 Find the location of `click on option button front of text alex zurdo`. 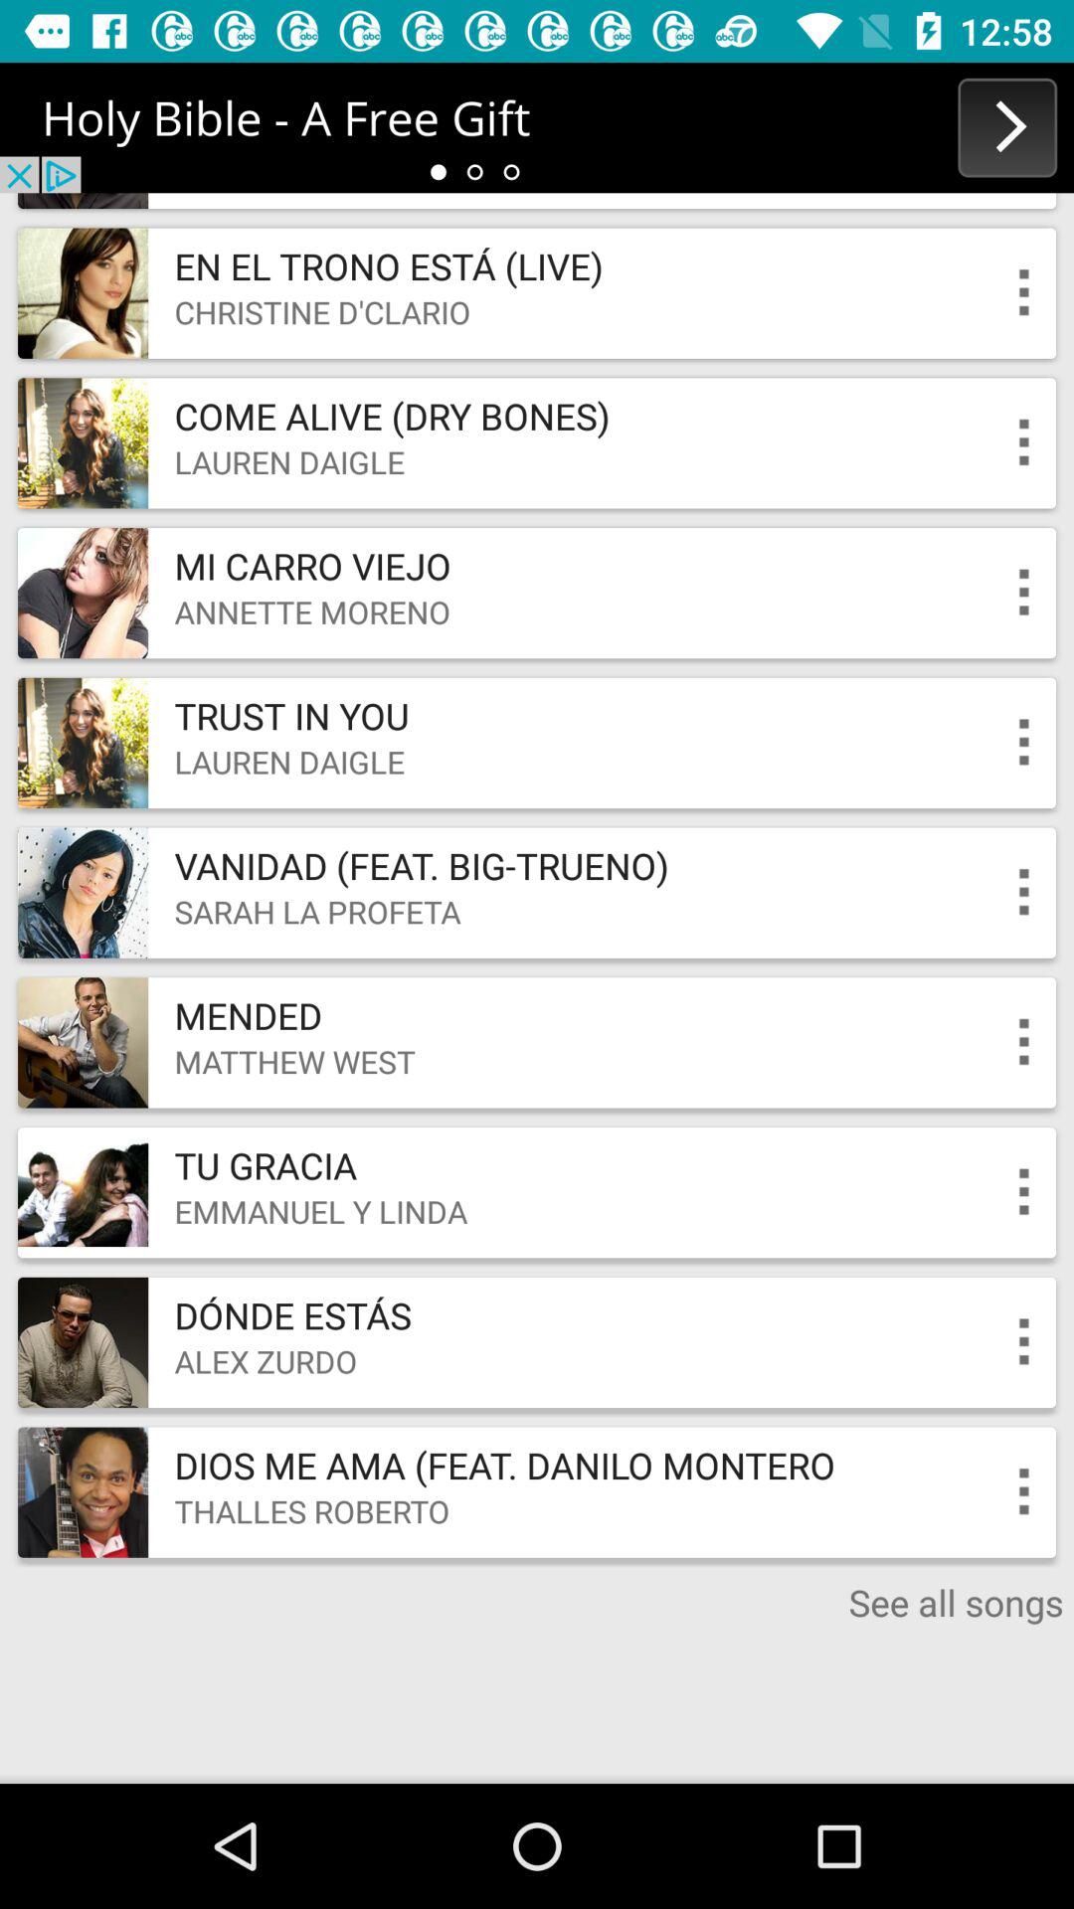

click on option button front of text alex zurdo is located at coordinates (1024, 1342).